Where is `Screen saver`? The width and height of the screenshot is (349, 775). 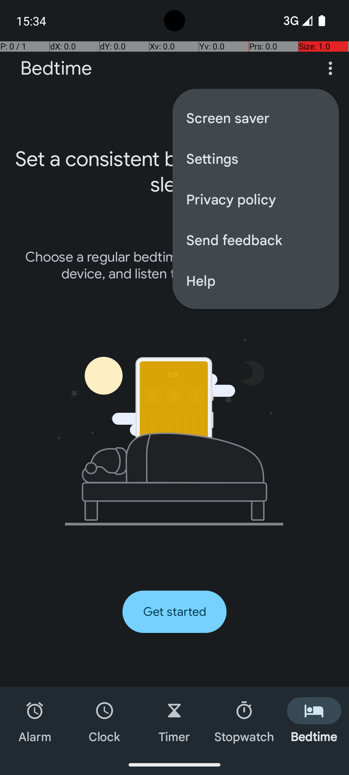 Screen saver is located at coordinates (256, 118).